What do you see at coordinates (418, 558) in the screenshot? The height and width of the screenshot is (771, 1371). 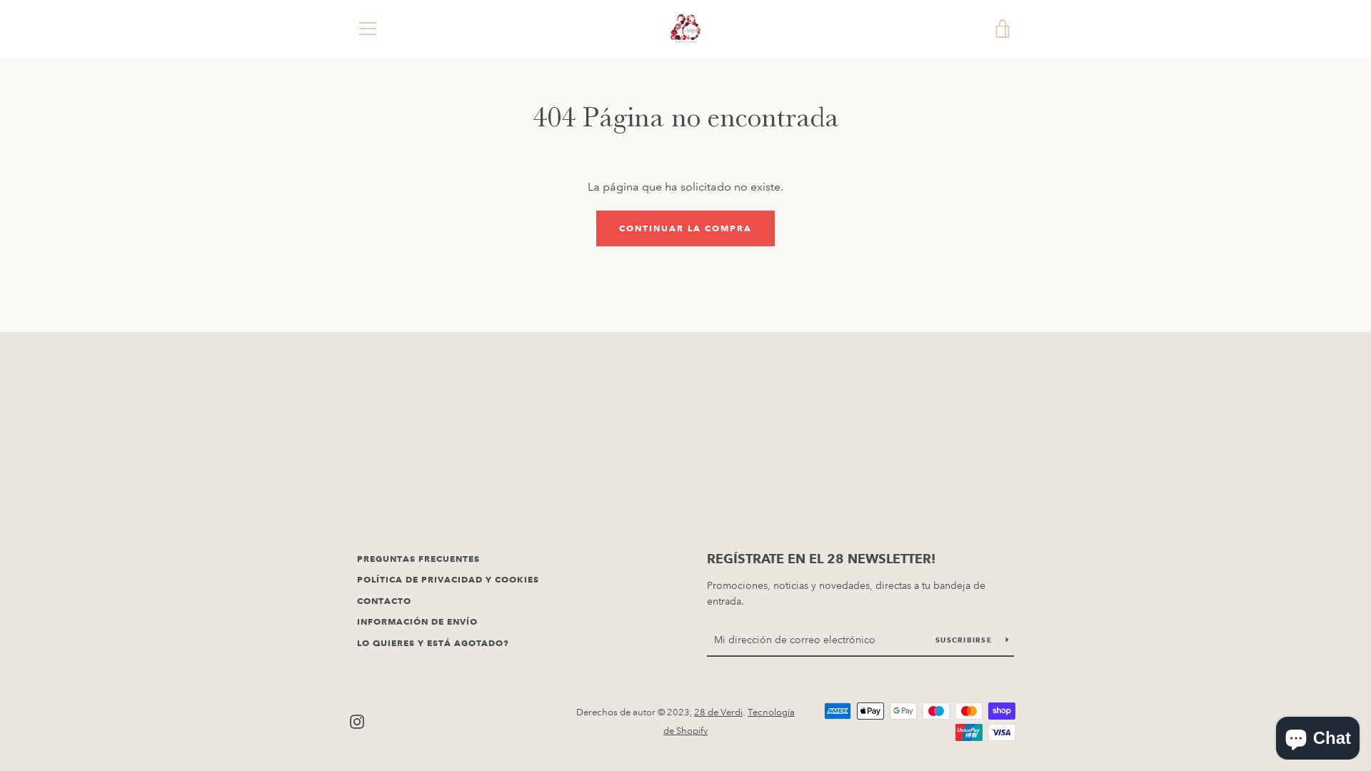 I see `PREGUNTAS FRECUENTES` at bounding box center [418, 558].